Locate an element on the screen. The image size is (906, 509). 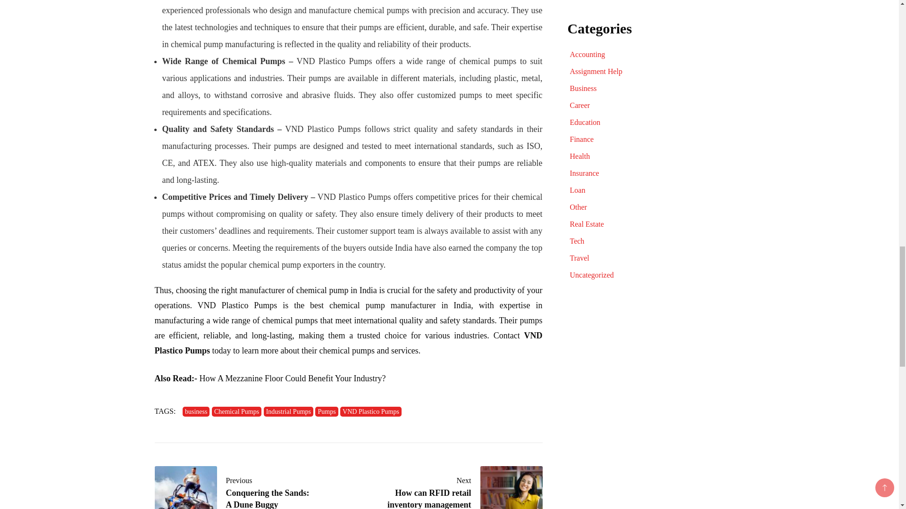
Chemical Pumps is located at coordinates (237, 411).